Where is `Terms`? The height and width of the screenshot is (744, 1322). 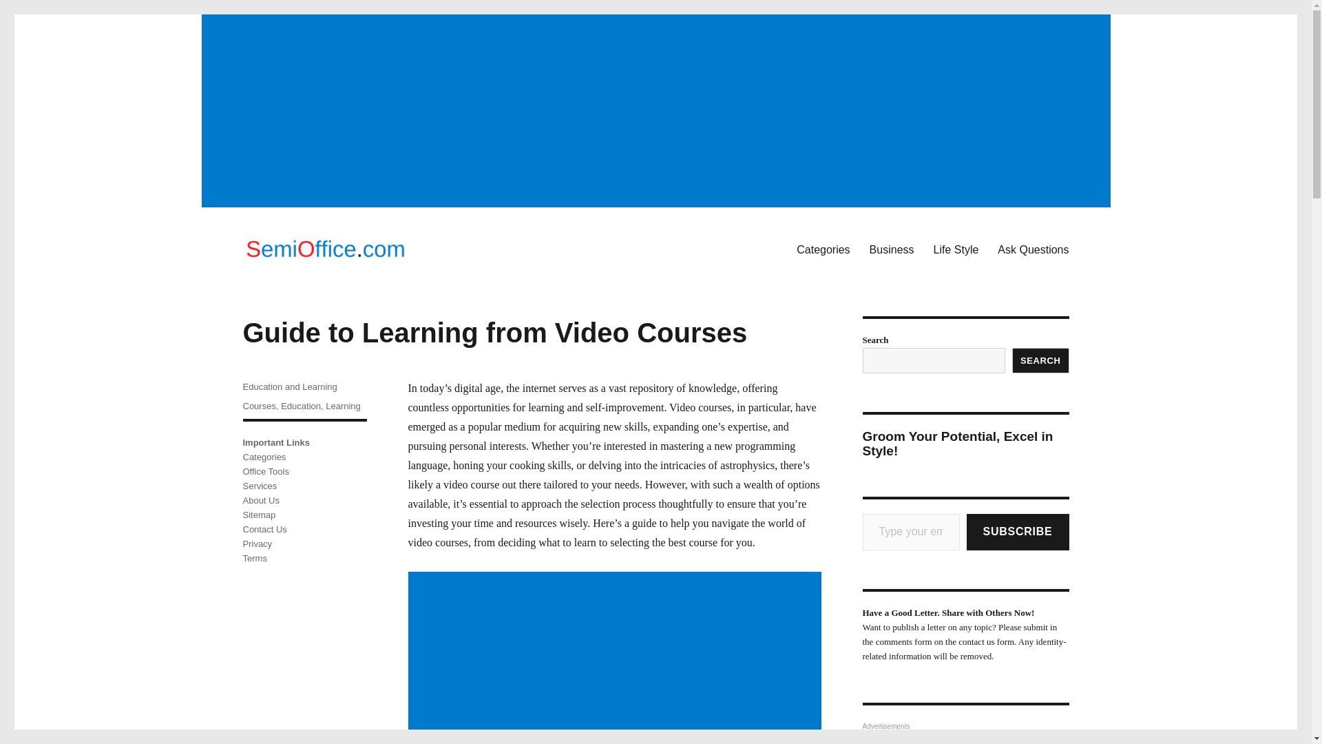 Terms is located at coordinates (254, 558).